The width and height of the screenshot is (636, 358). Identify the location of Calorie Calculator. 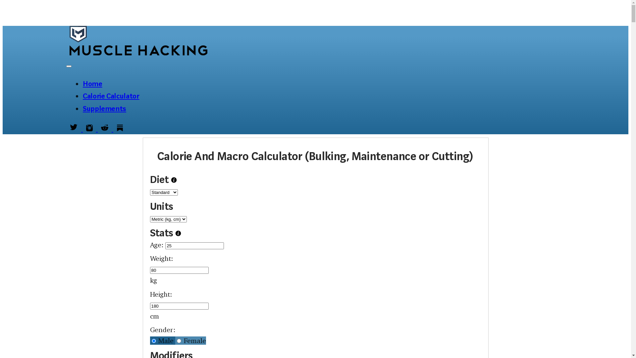
(111, 96).